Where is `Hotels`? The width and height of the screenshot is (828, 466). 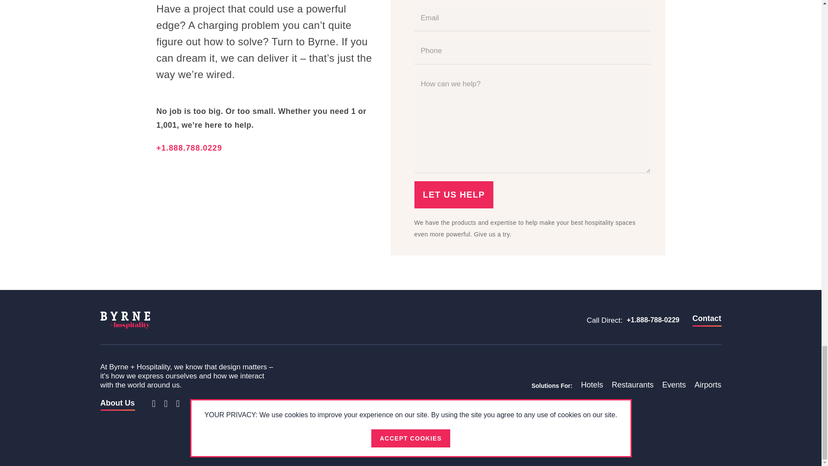
Hotels is located at coordinates (592, 387).